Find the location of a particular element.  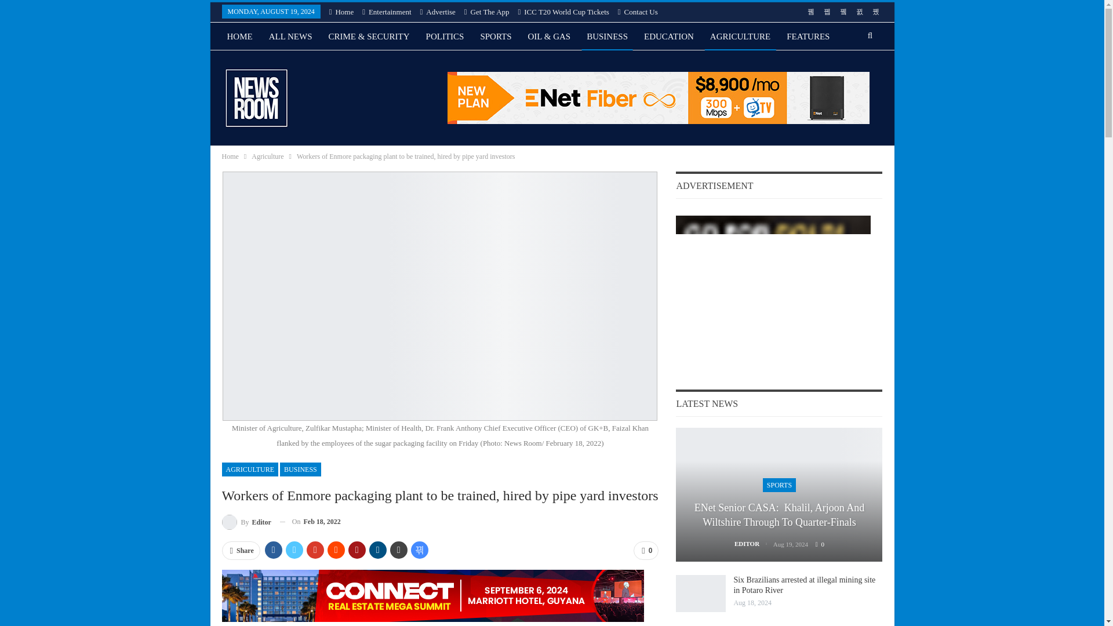

Agriculture is located at coordinates (267, 156).